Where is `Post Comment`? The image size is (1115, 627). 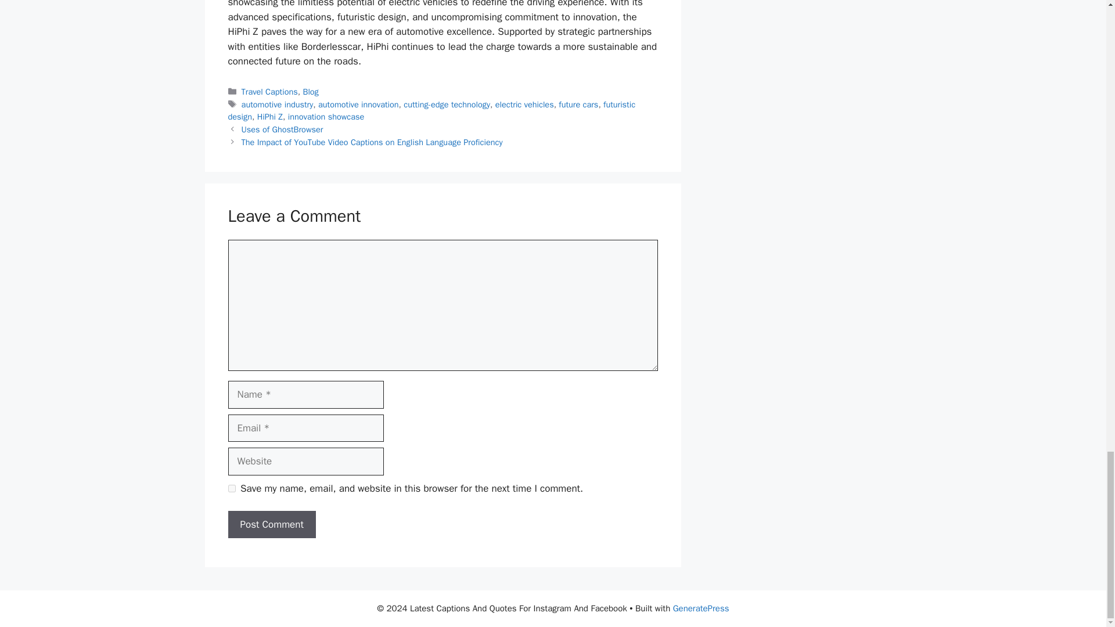
Post Comment is located at coordinates (271, 525).